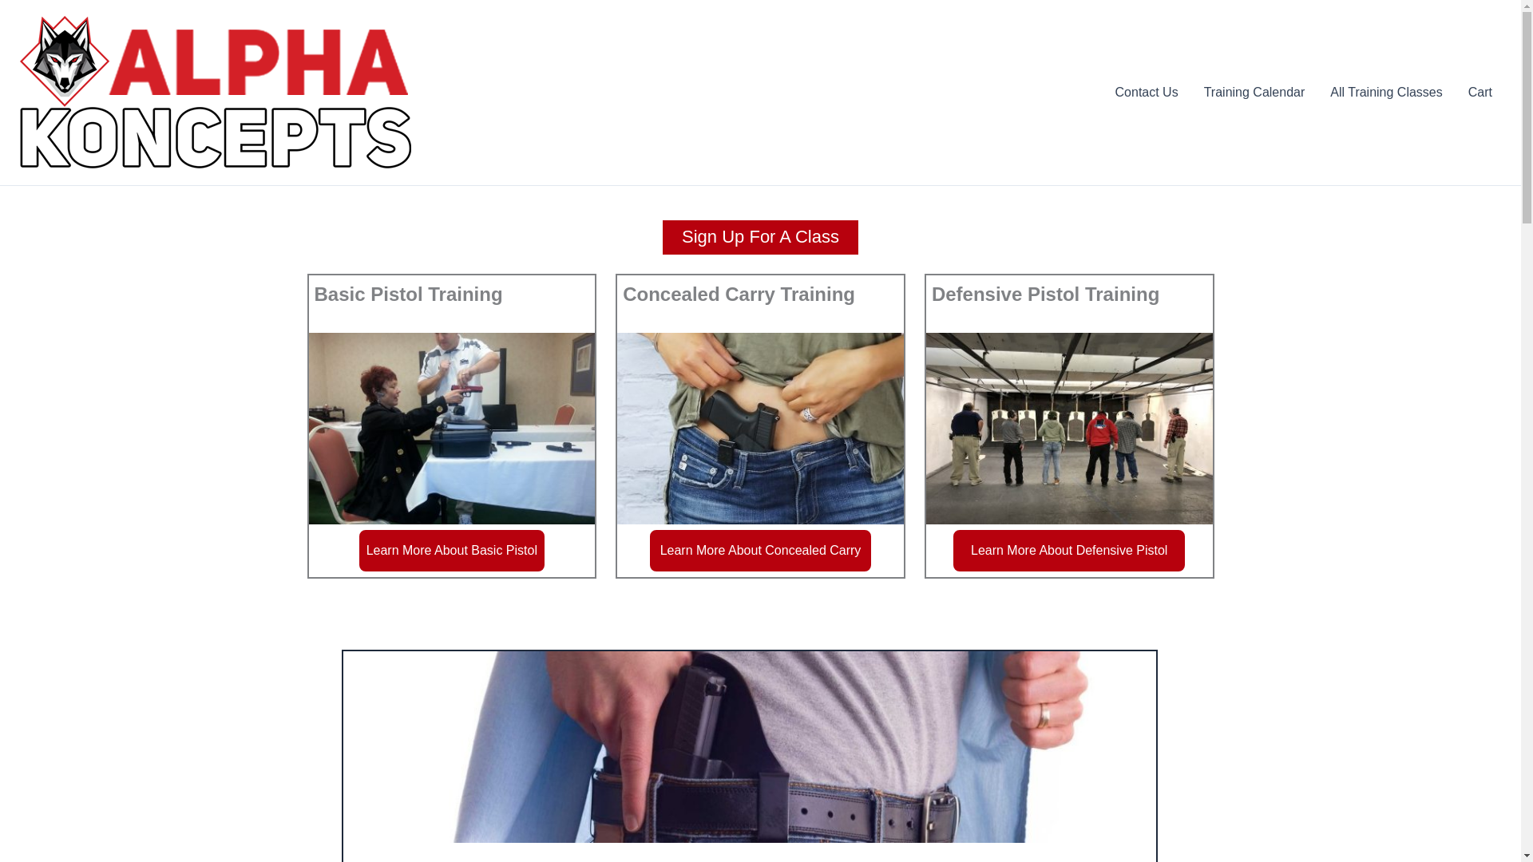 The width and height of the screenshot is (1533, 862). I want to click on Learn More About Defensive Pistol, so click(1069, 551).